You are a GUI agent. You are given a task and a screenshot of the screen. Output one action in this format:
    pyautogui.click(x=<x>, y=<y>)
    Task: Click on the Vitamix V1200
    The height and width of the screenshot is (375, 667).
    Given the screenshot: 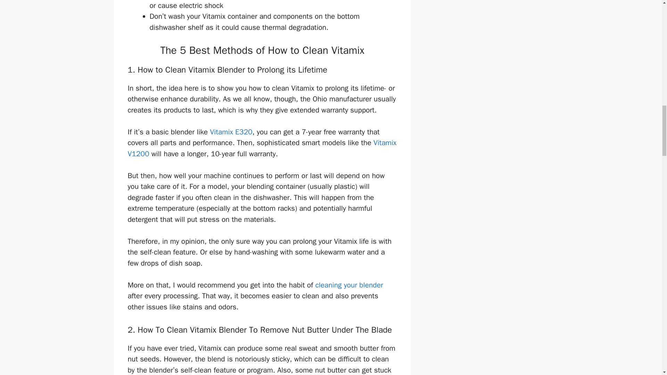 What is the action you would take?
    pyautogui.click(x=262, y=148)
    